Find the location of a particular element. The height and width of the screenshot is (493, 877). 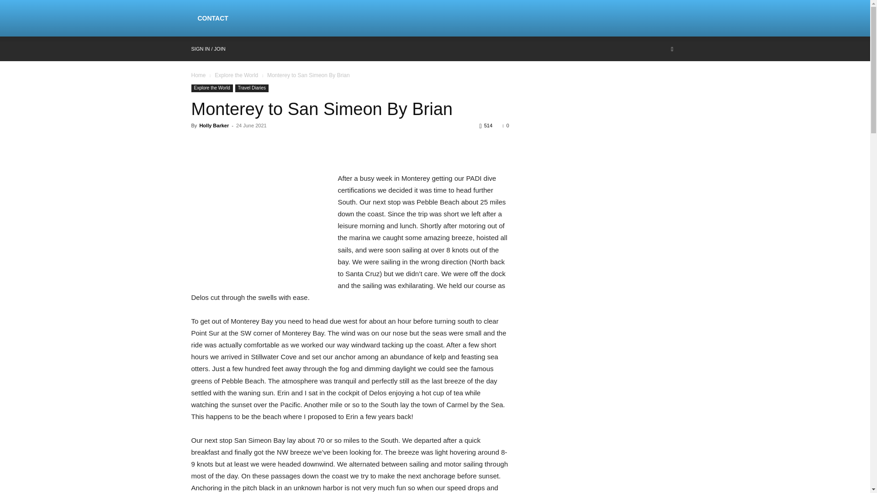

Travel Diaries is located at coordinates (251, 88).